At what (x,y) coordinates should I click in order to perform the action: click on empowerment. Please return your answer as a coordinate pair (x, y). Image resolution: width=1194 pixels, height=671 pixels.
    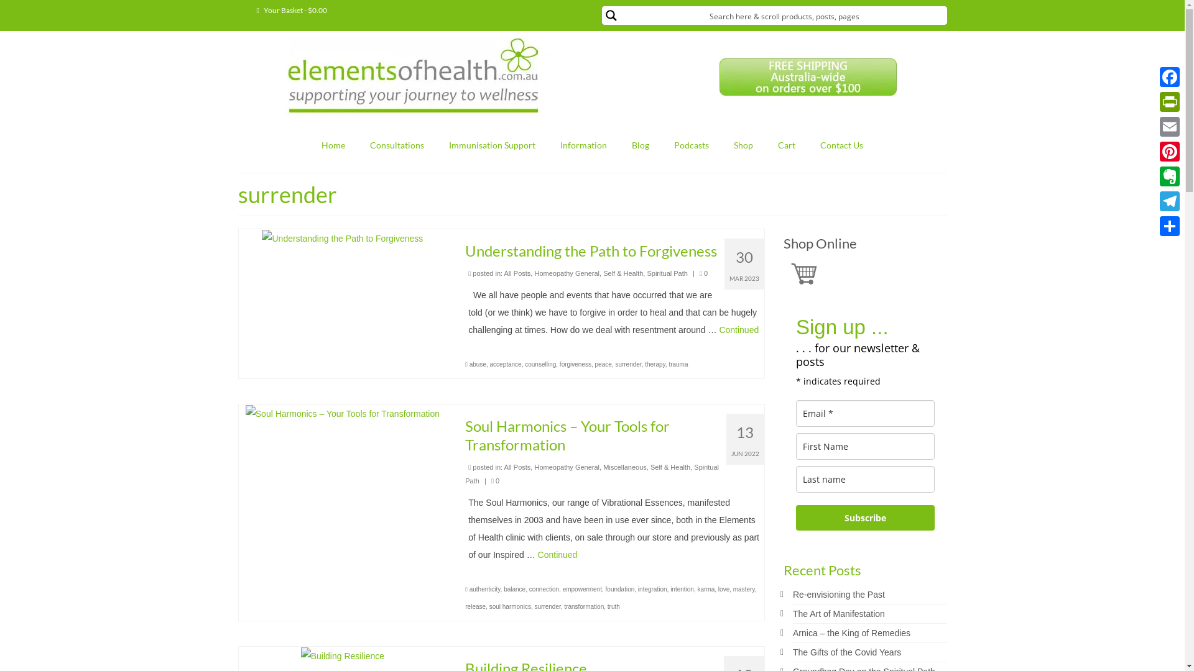
    Looking at the image, I should click on (582, 589).